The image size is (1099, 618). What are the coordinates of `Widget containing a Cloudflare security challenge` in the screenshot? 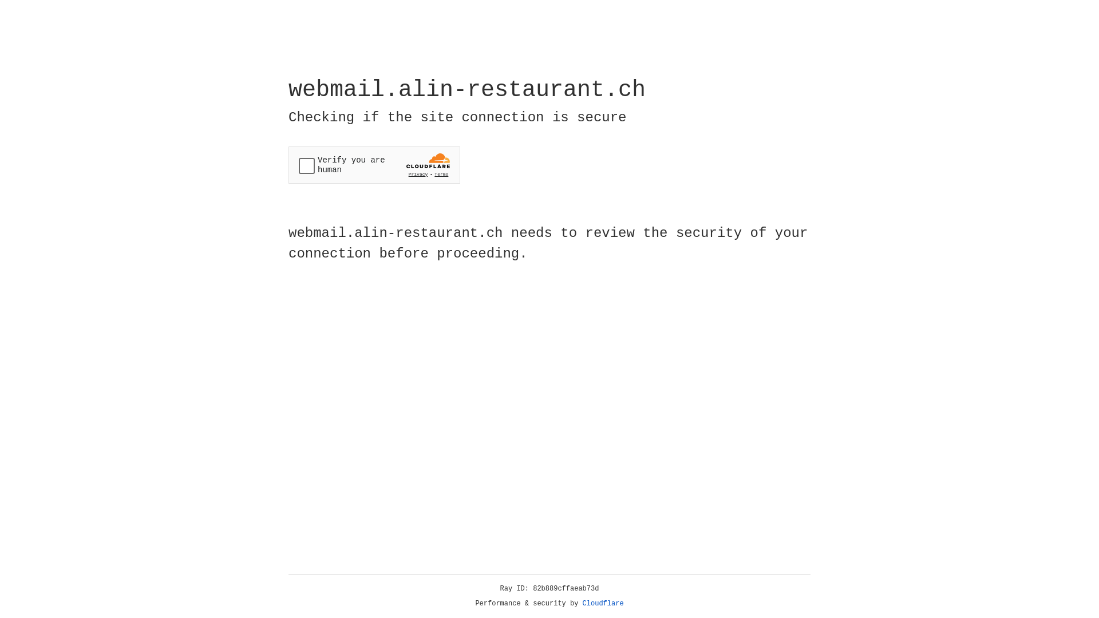 It's located at (374, 165).